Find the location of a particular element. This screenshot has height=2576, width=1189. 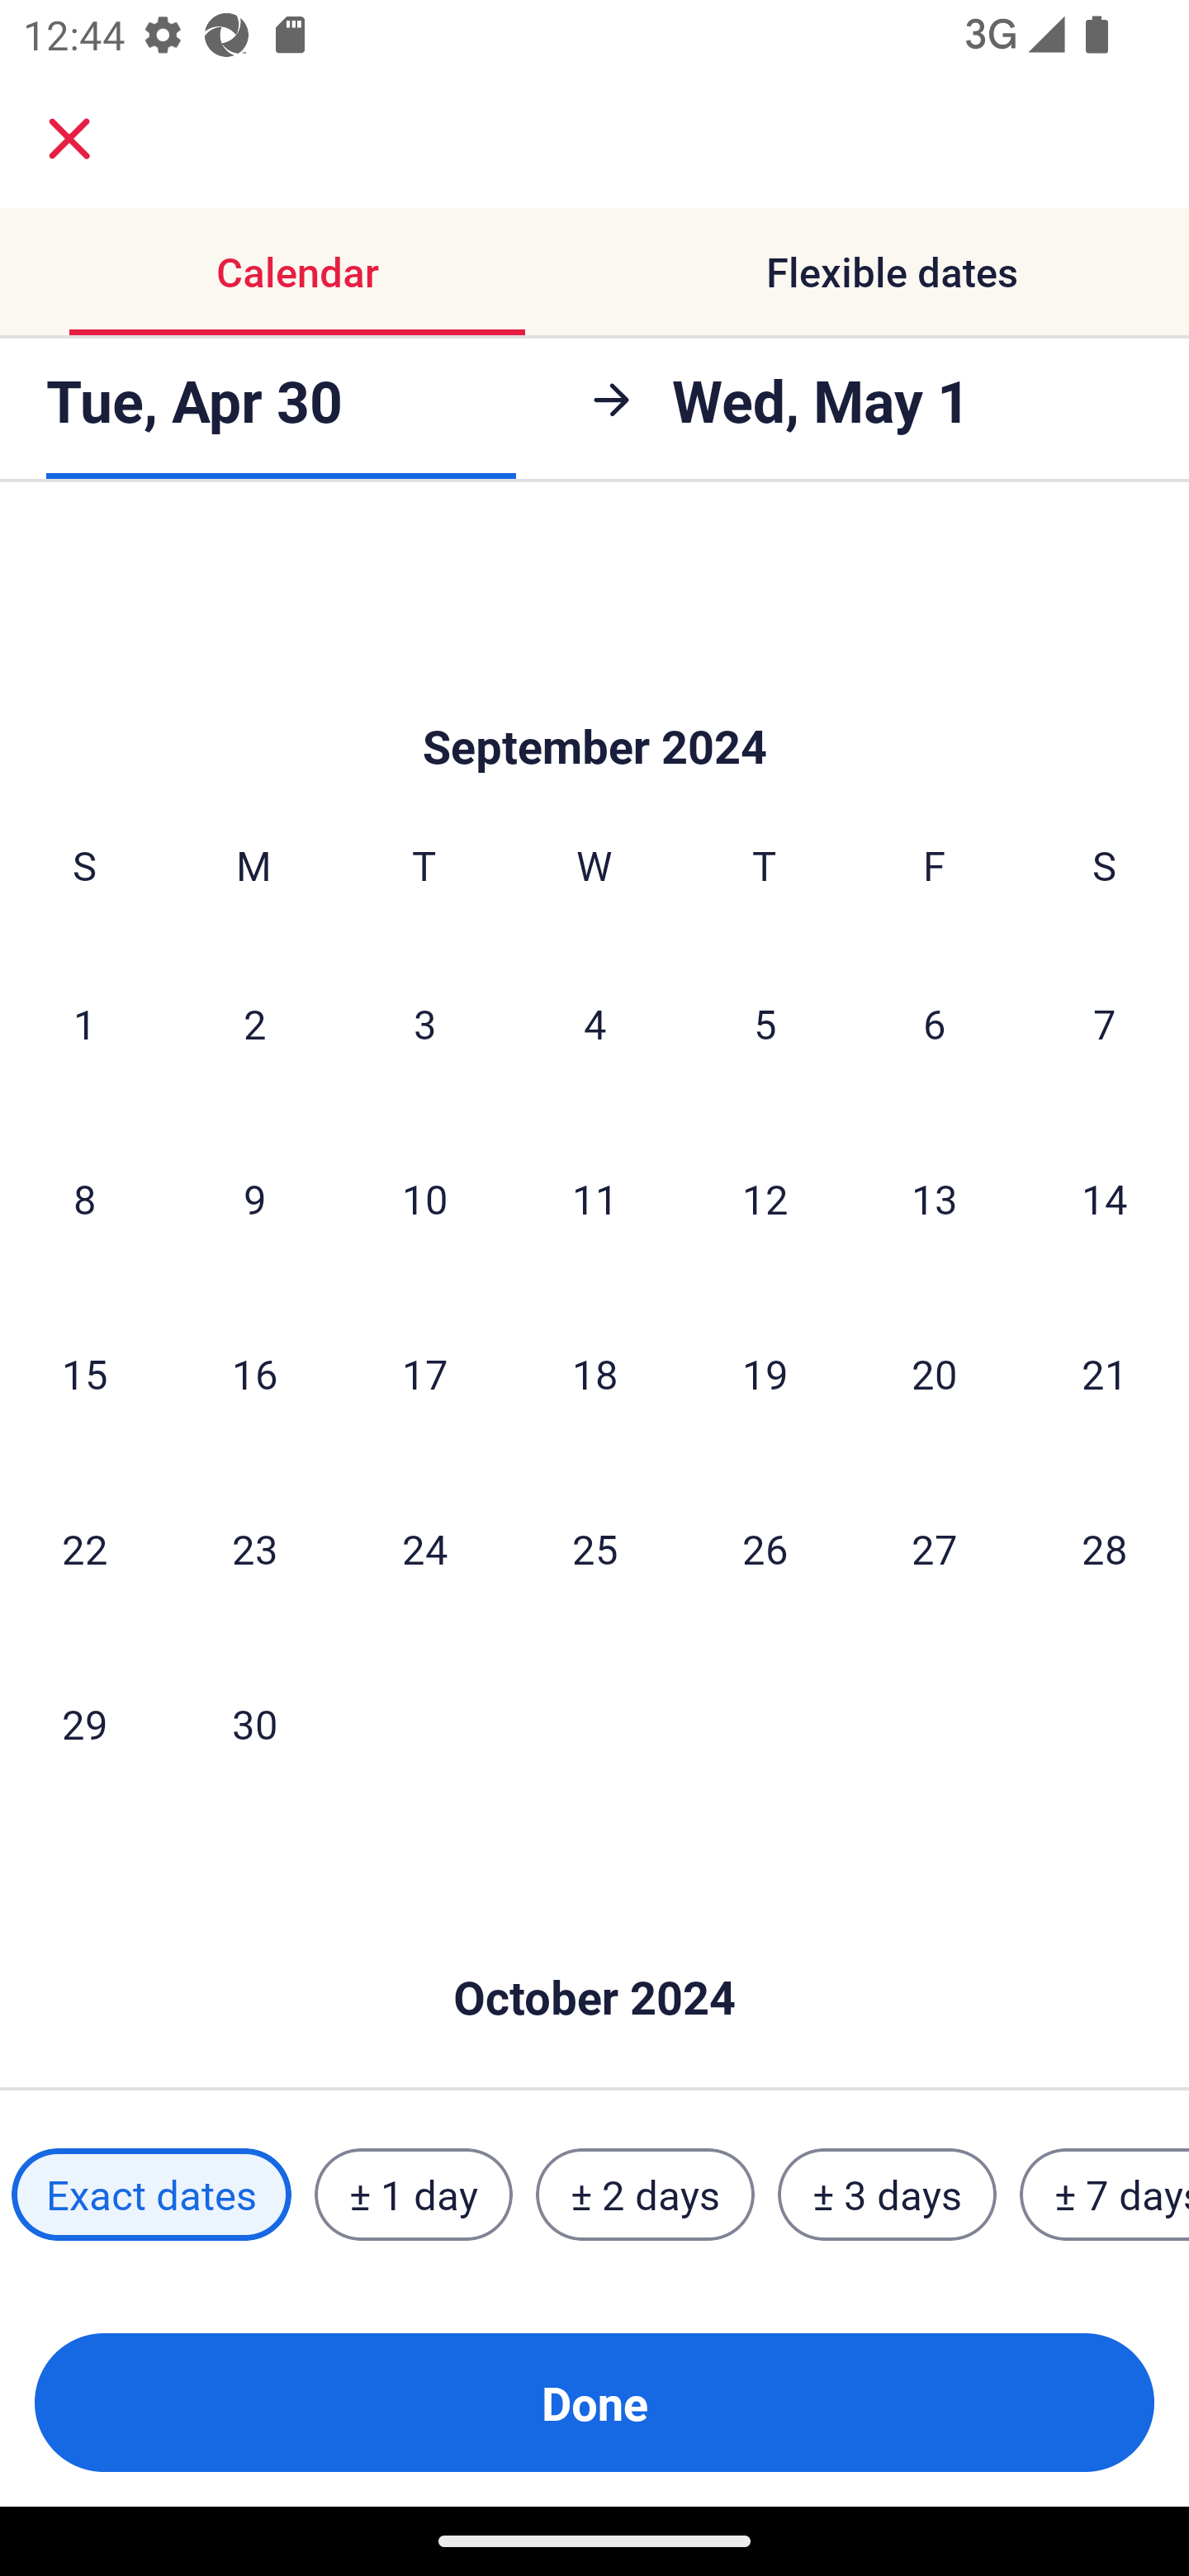

close. is located at coordinates (69, 139).